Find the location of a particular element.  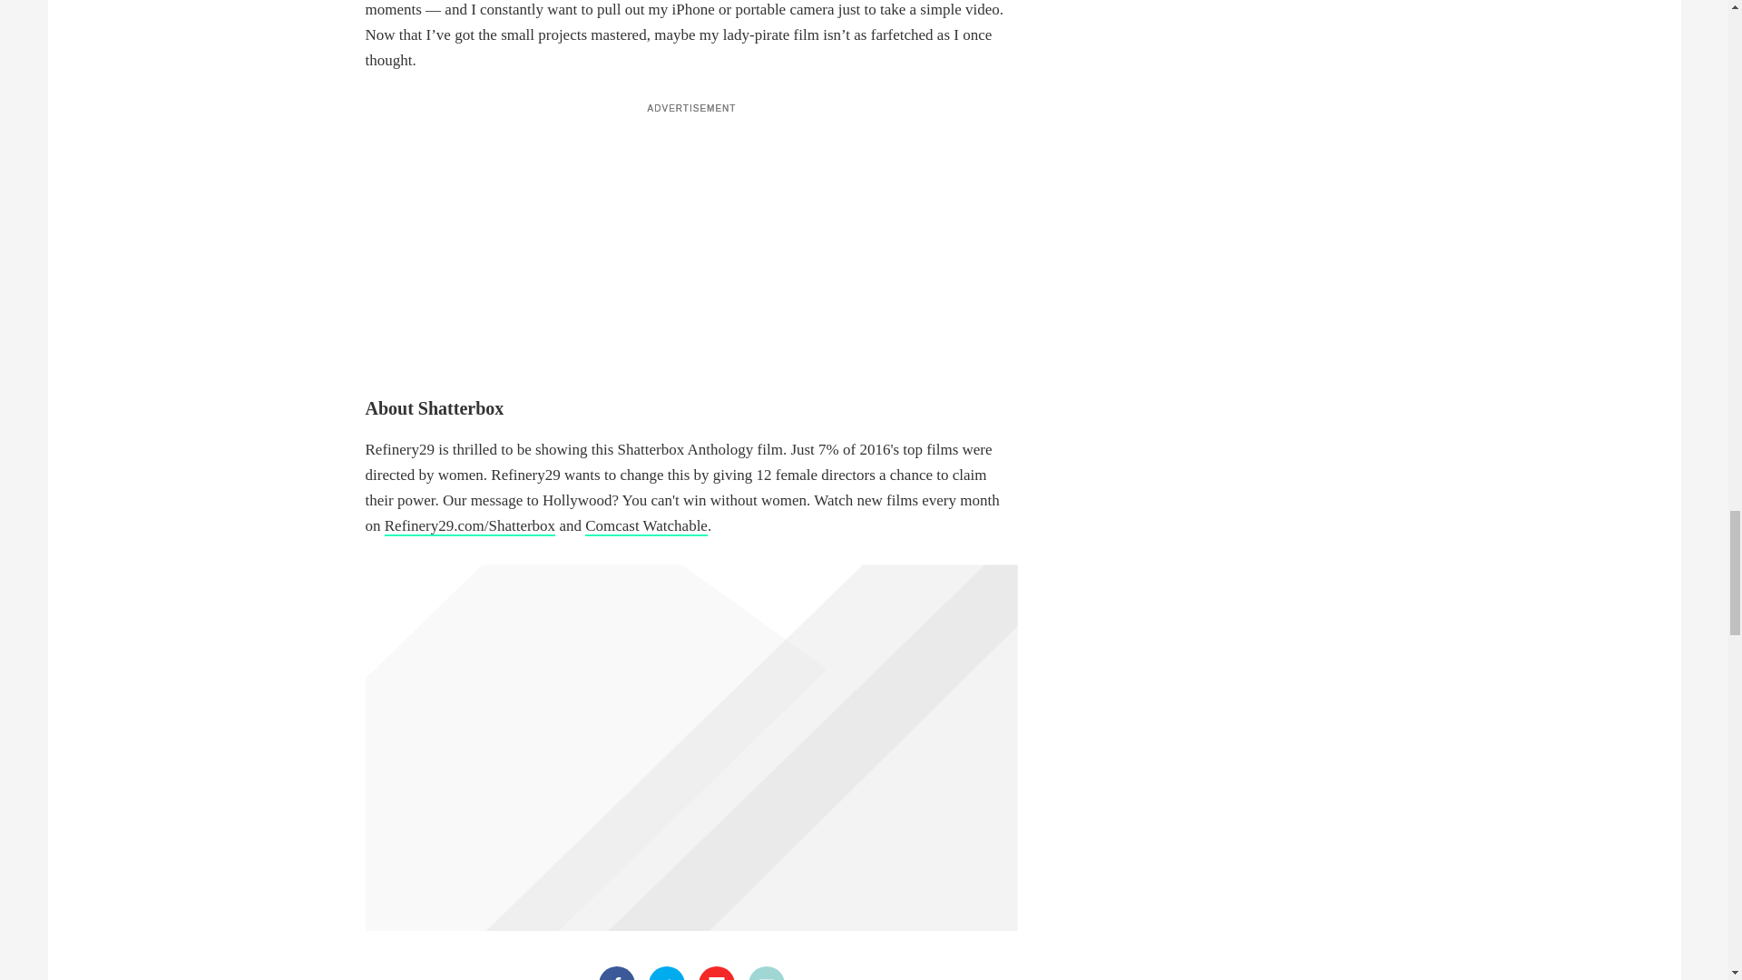

Comcast Watchable is located at coordinates (646, 526).